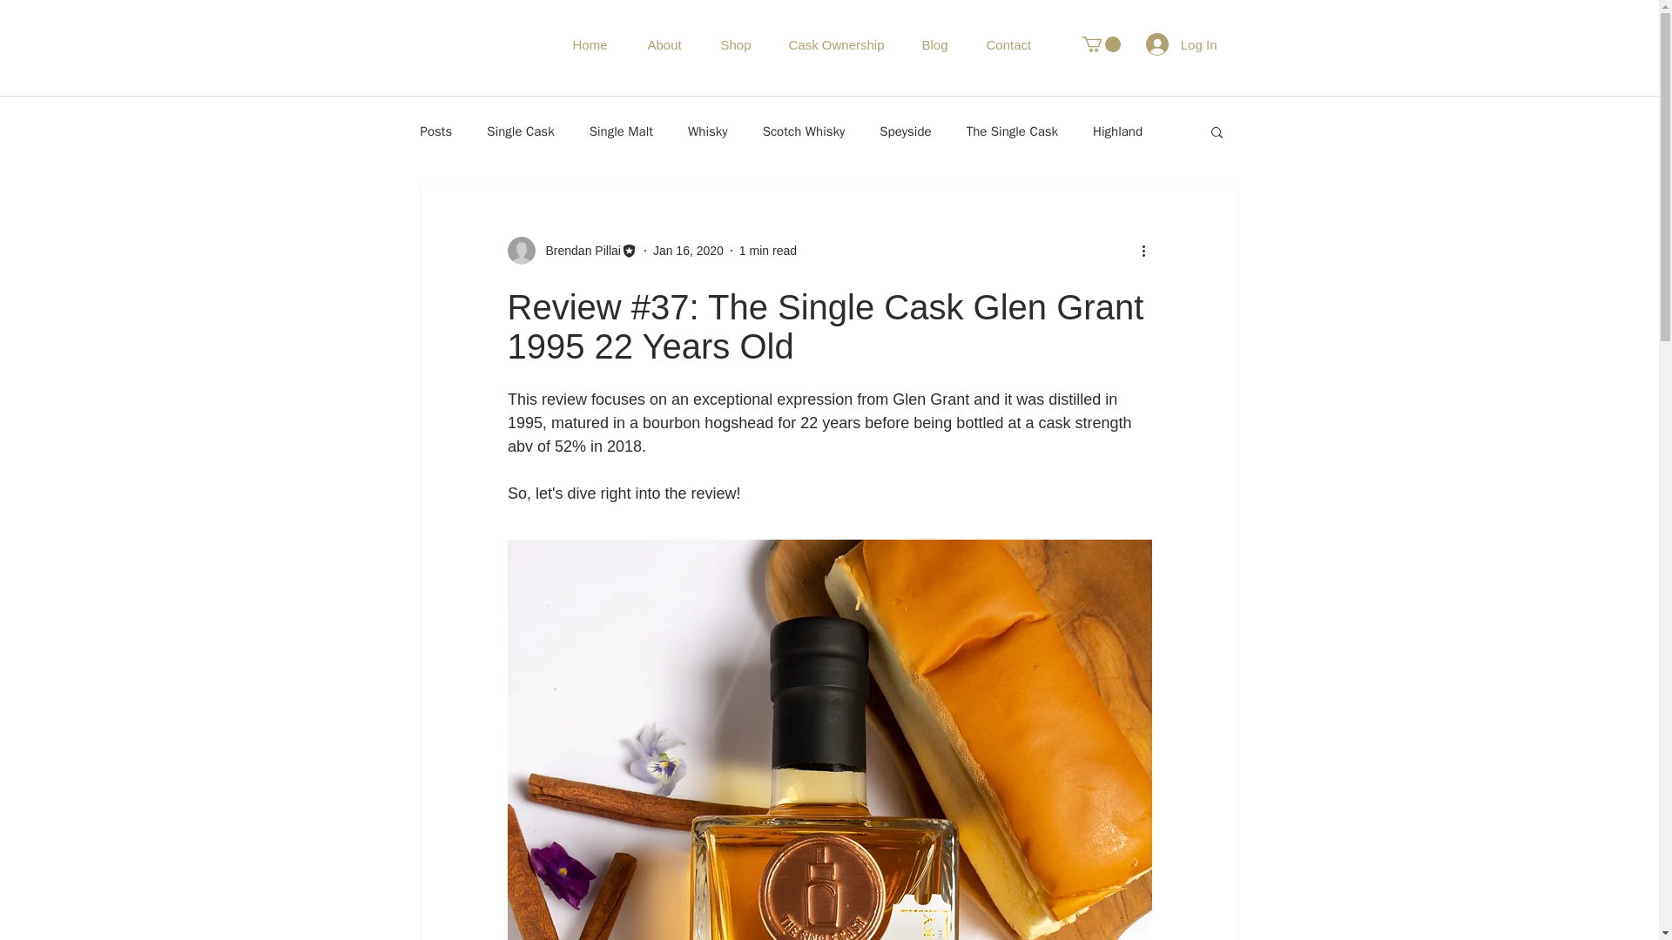 This screenshot has width=1672, height=940. What do you see at coordinates (1181, 44) in the screenshot?
I see `Log In` at bounding box center [1181, 44].